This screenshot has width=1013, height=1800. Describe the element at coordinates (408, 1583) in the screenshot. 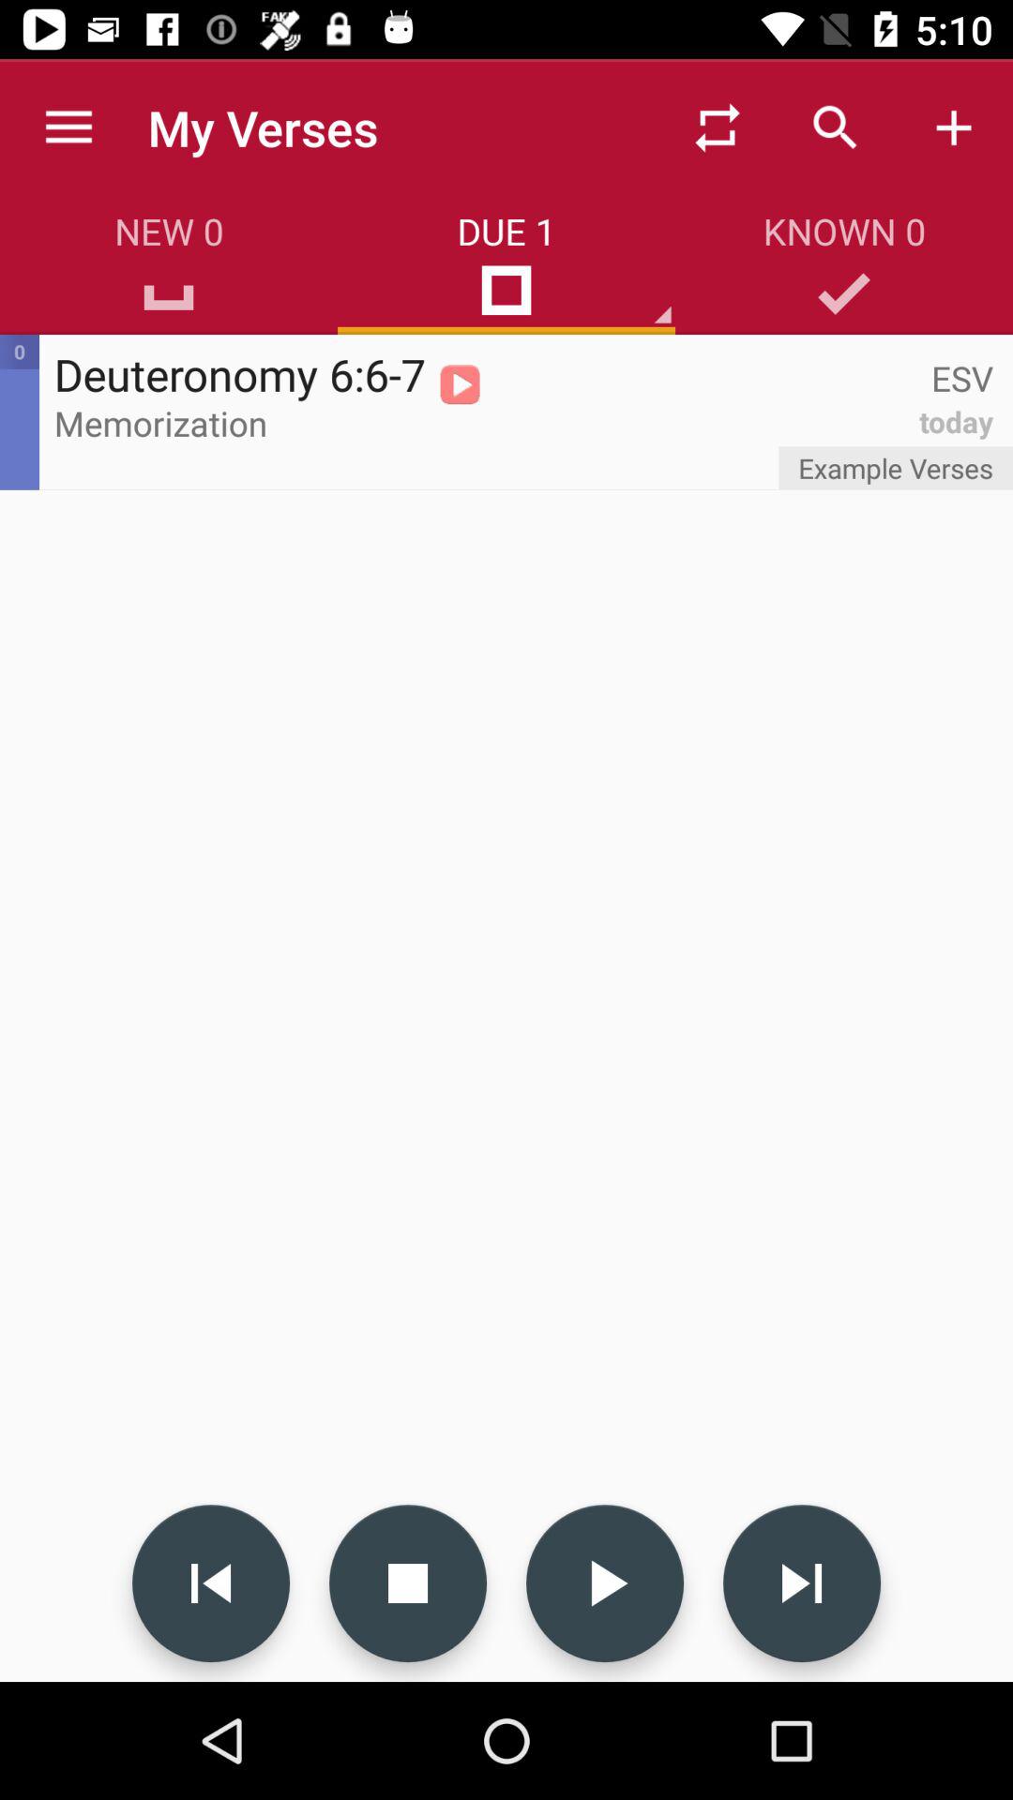

I see `etc` at that location.